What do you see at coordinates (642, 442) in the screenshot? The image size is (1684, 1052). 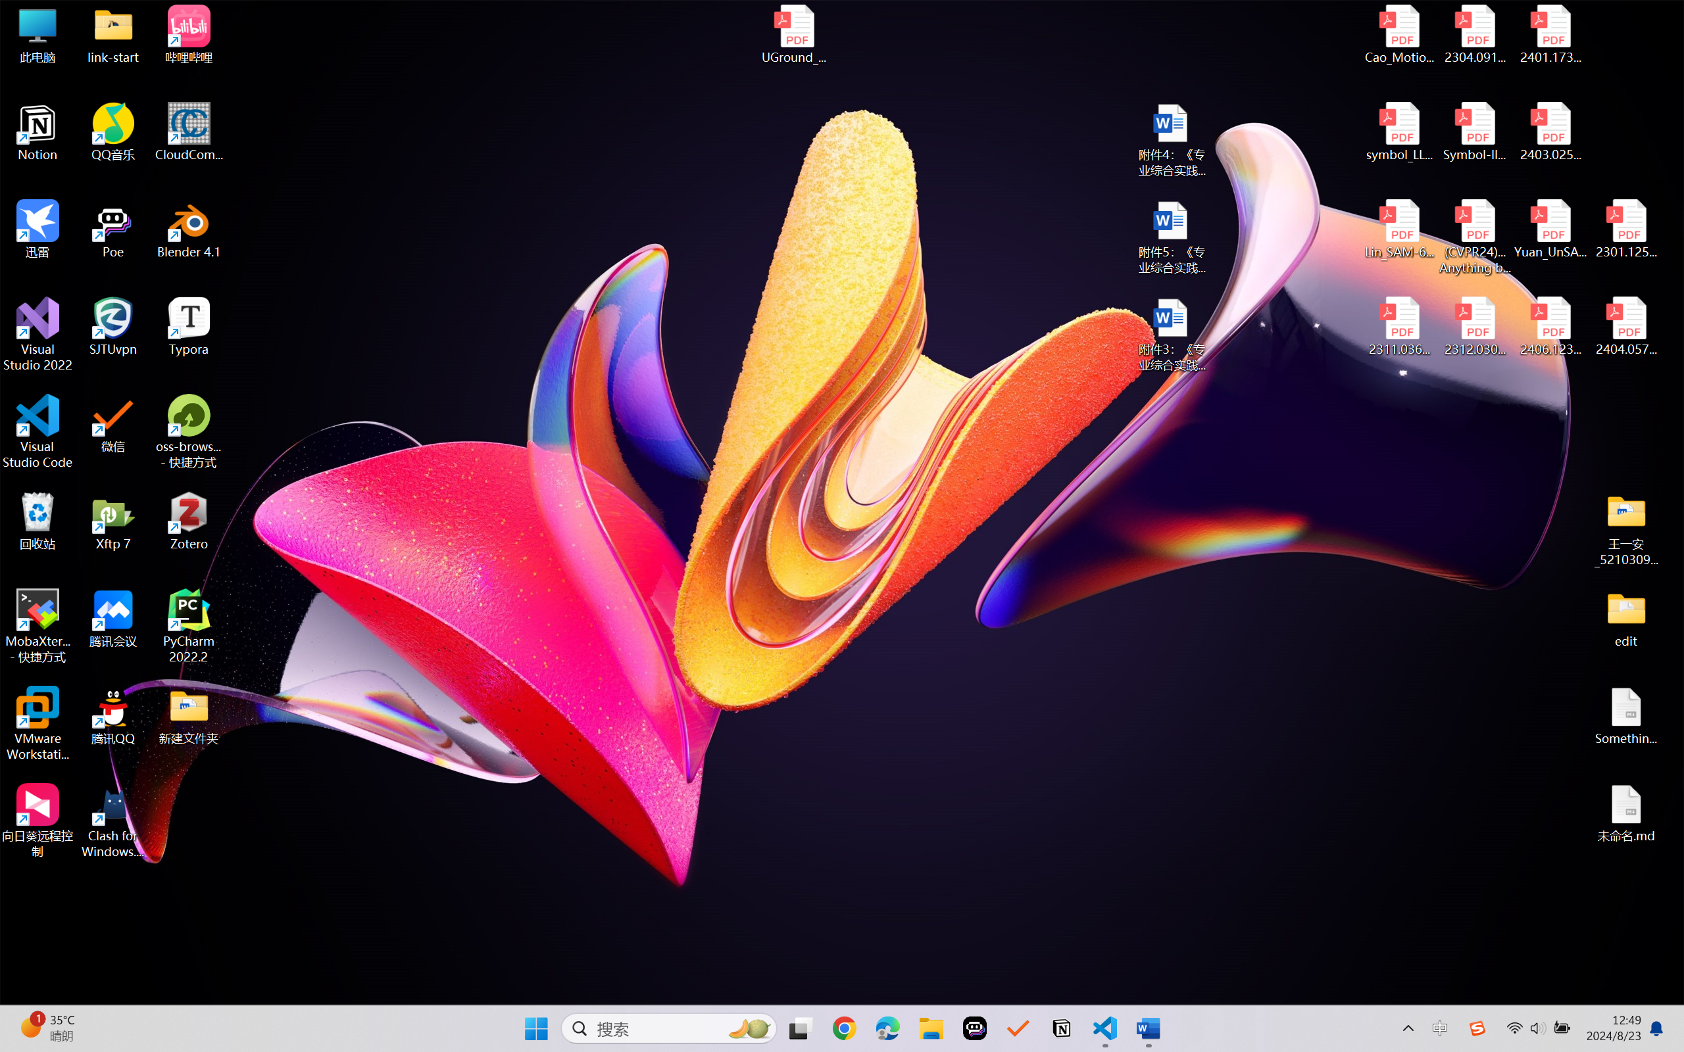 I see `February 8, 2024` at bounding box center [642, 442].